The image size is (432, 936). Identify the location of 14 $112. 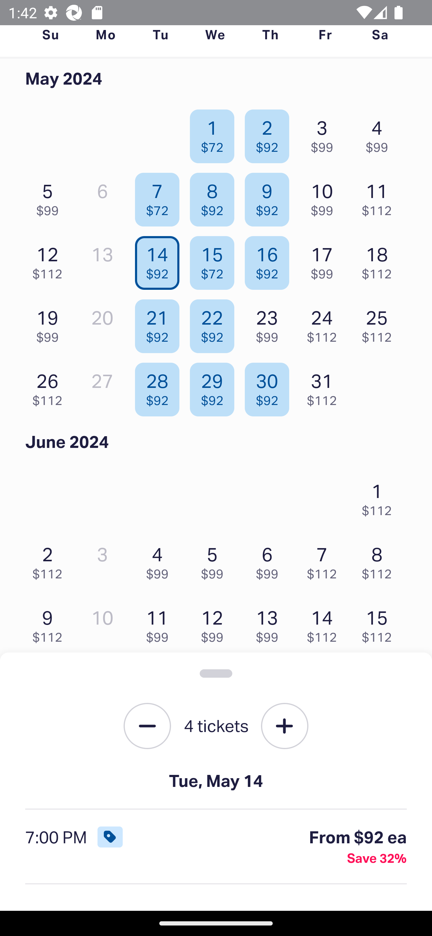
(325, 624).